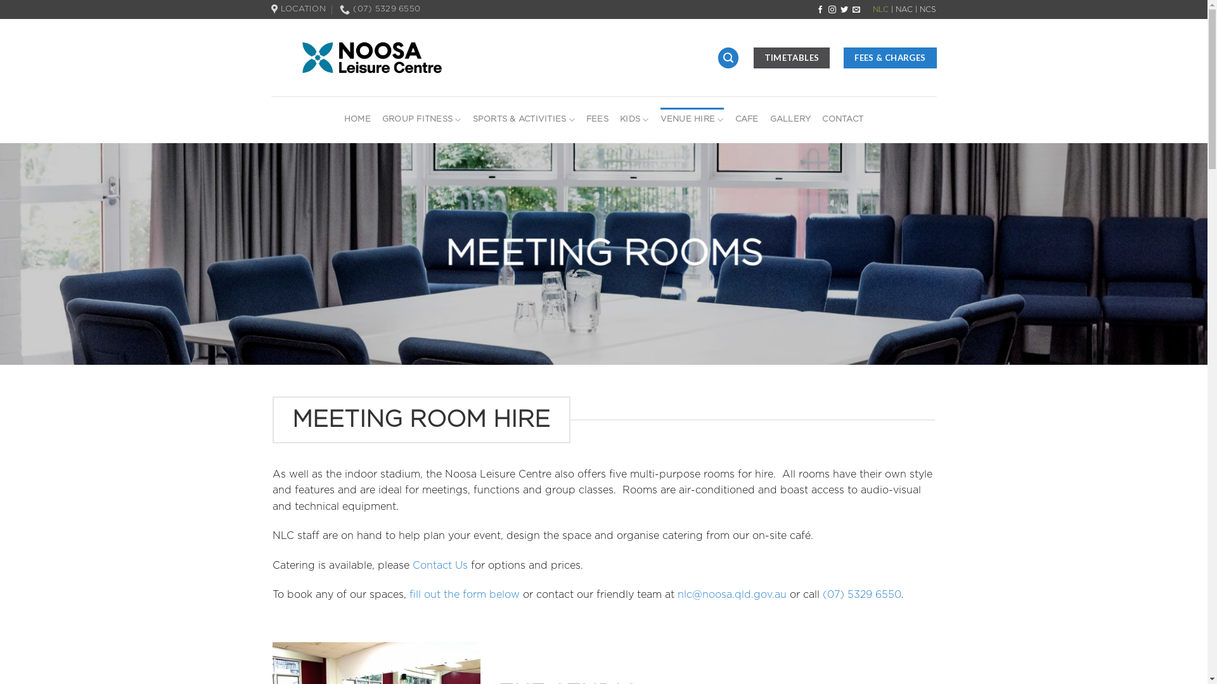 The height and width of the screenshot is (684, 1217). Describe the element at coordinates (792, 58) in the screenshot. I see `TIMETABLES` at that location.